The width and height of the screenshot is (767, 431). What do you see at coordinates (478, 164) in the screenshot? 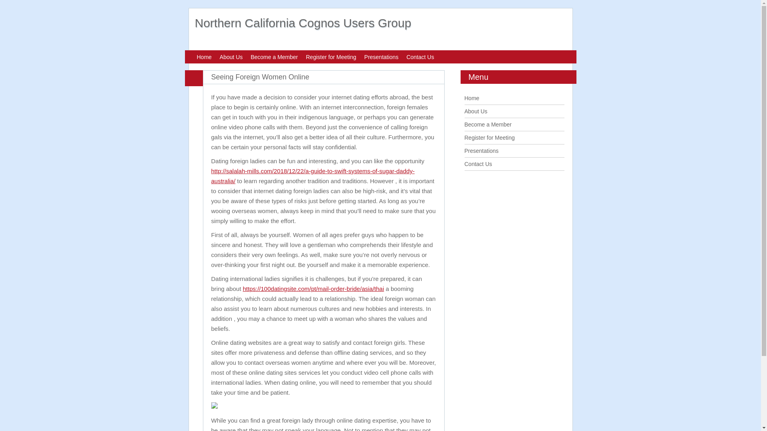
I see `Contact Us` at bounding box center [478, 164].